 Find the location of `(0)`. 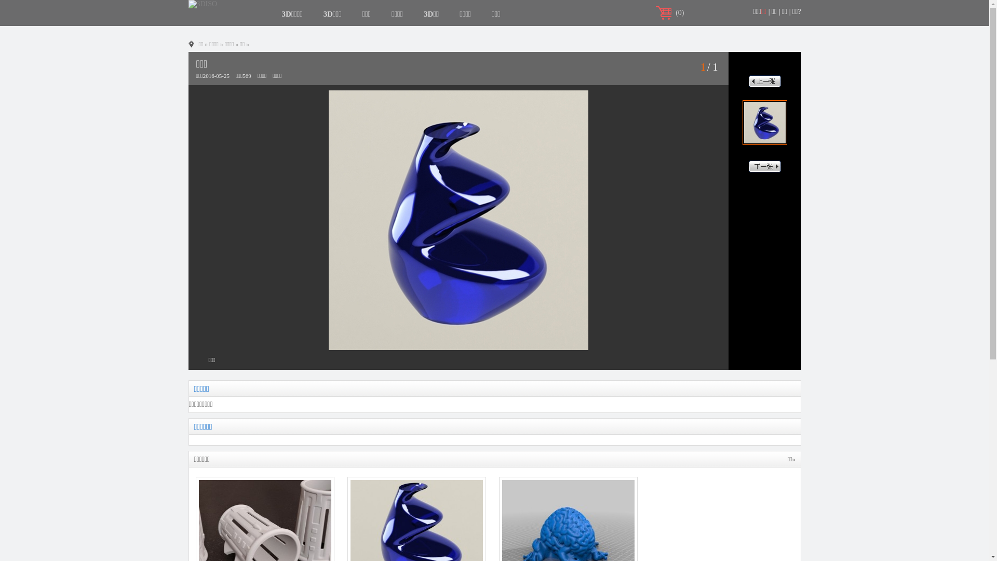

(0) is located at coordinates (680, 12).